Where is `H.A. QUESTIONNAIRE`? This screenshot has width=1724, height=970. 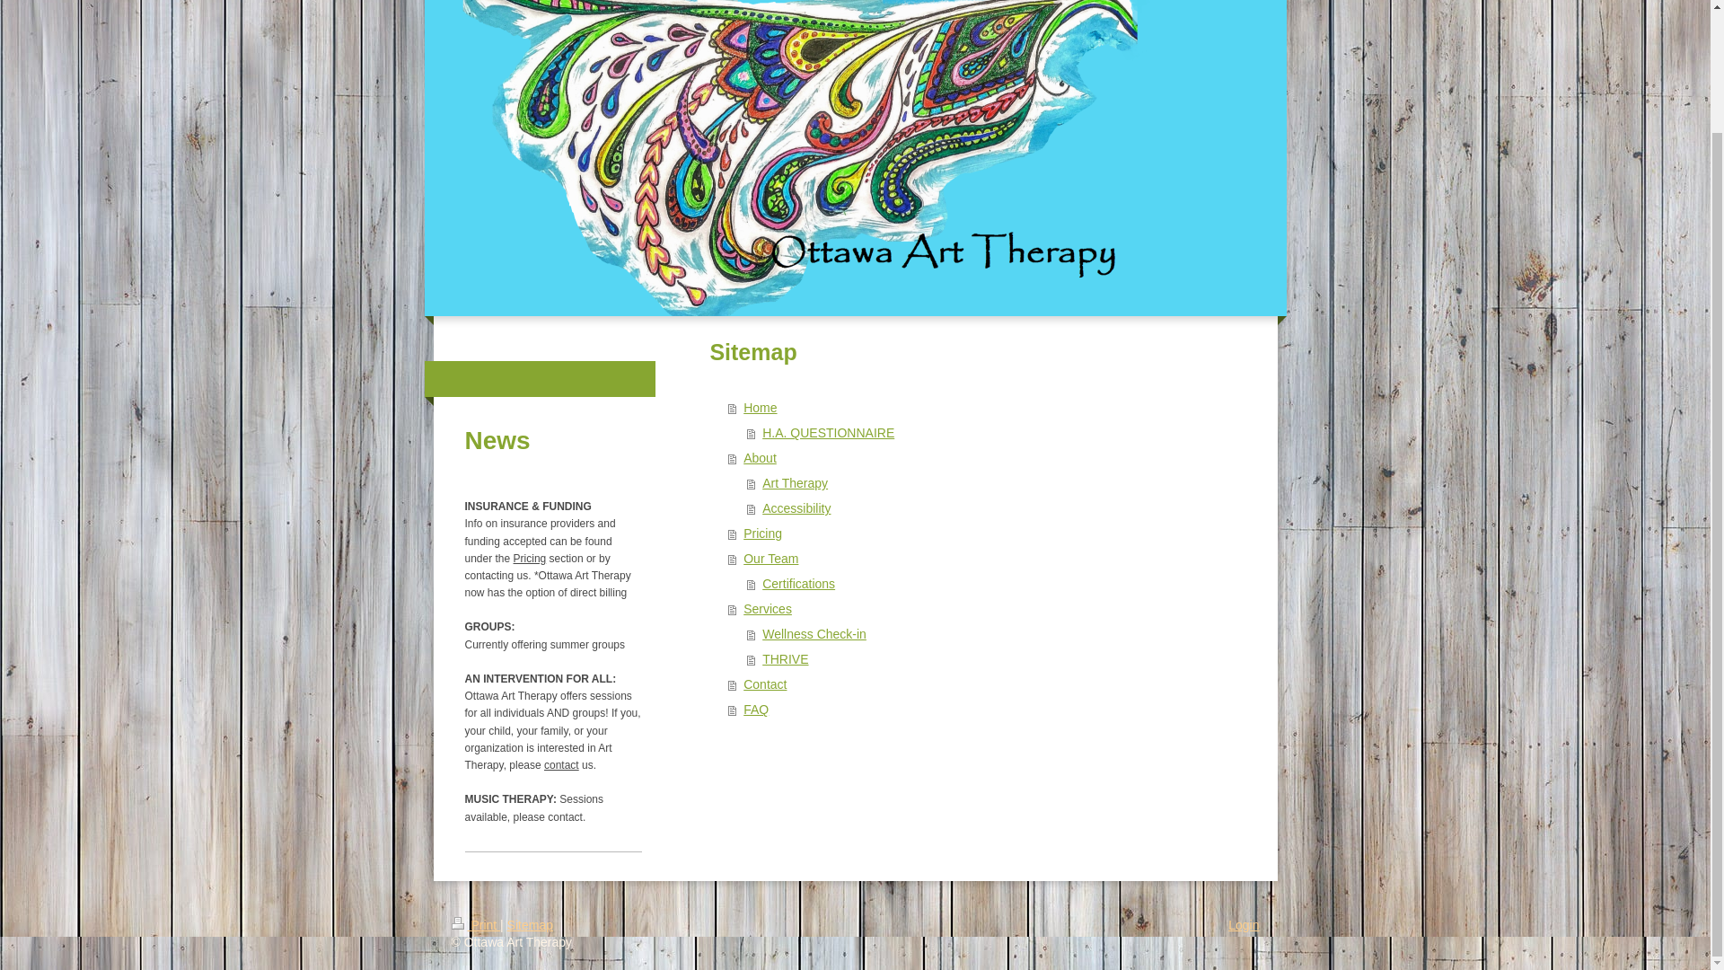 H.A. QUESTIONNAIRE is located at coordinates (993, 432).